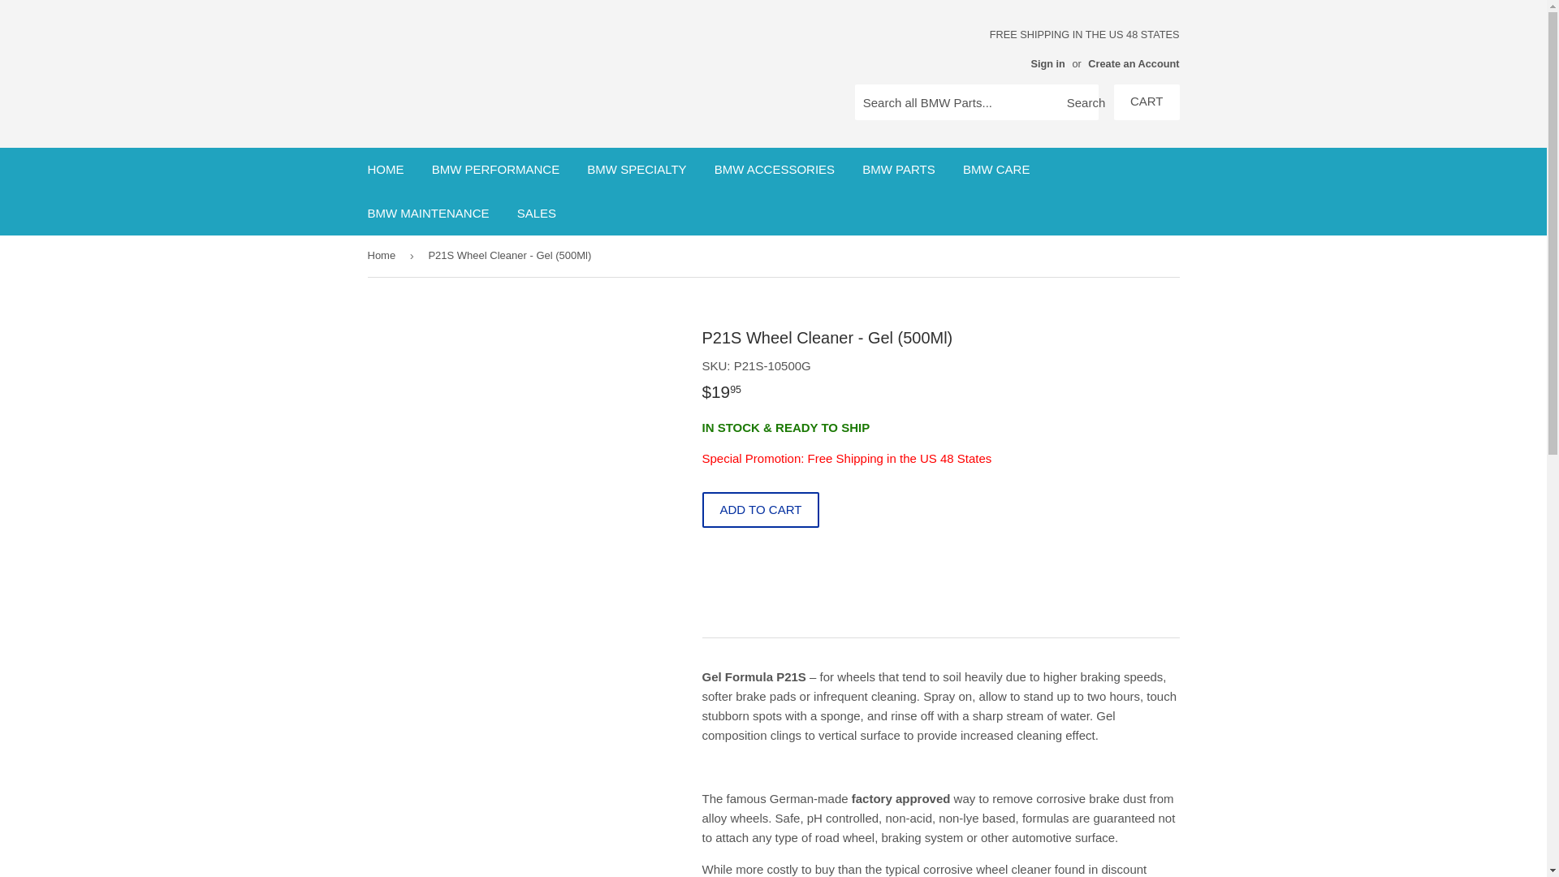 This screenshot has width=1559, height=877. I want to click on Back to the frontpage, so click(383, 257).